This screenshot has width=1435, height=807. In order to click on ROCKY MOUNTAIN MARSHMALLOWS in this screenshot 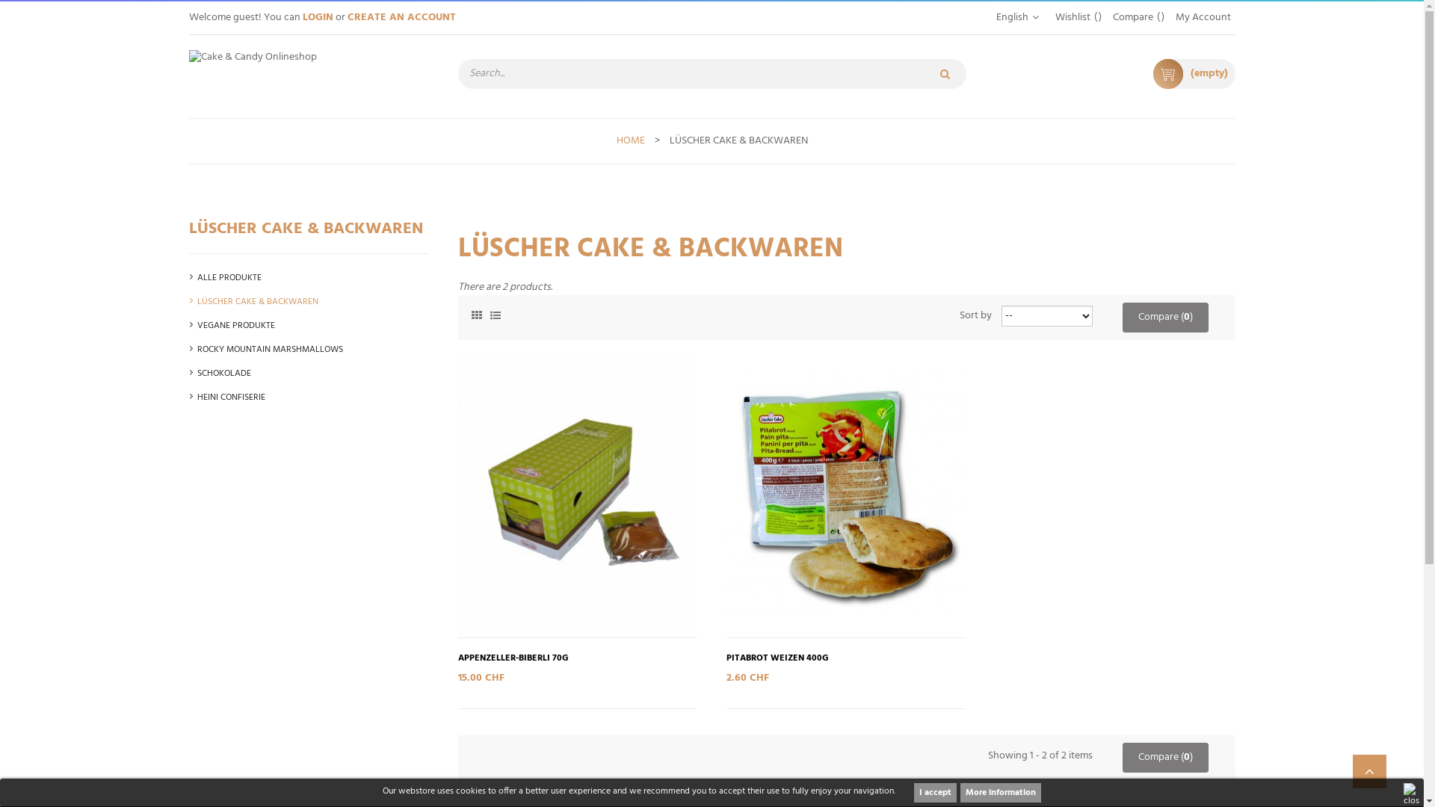, I will do `click(312, 350)`.